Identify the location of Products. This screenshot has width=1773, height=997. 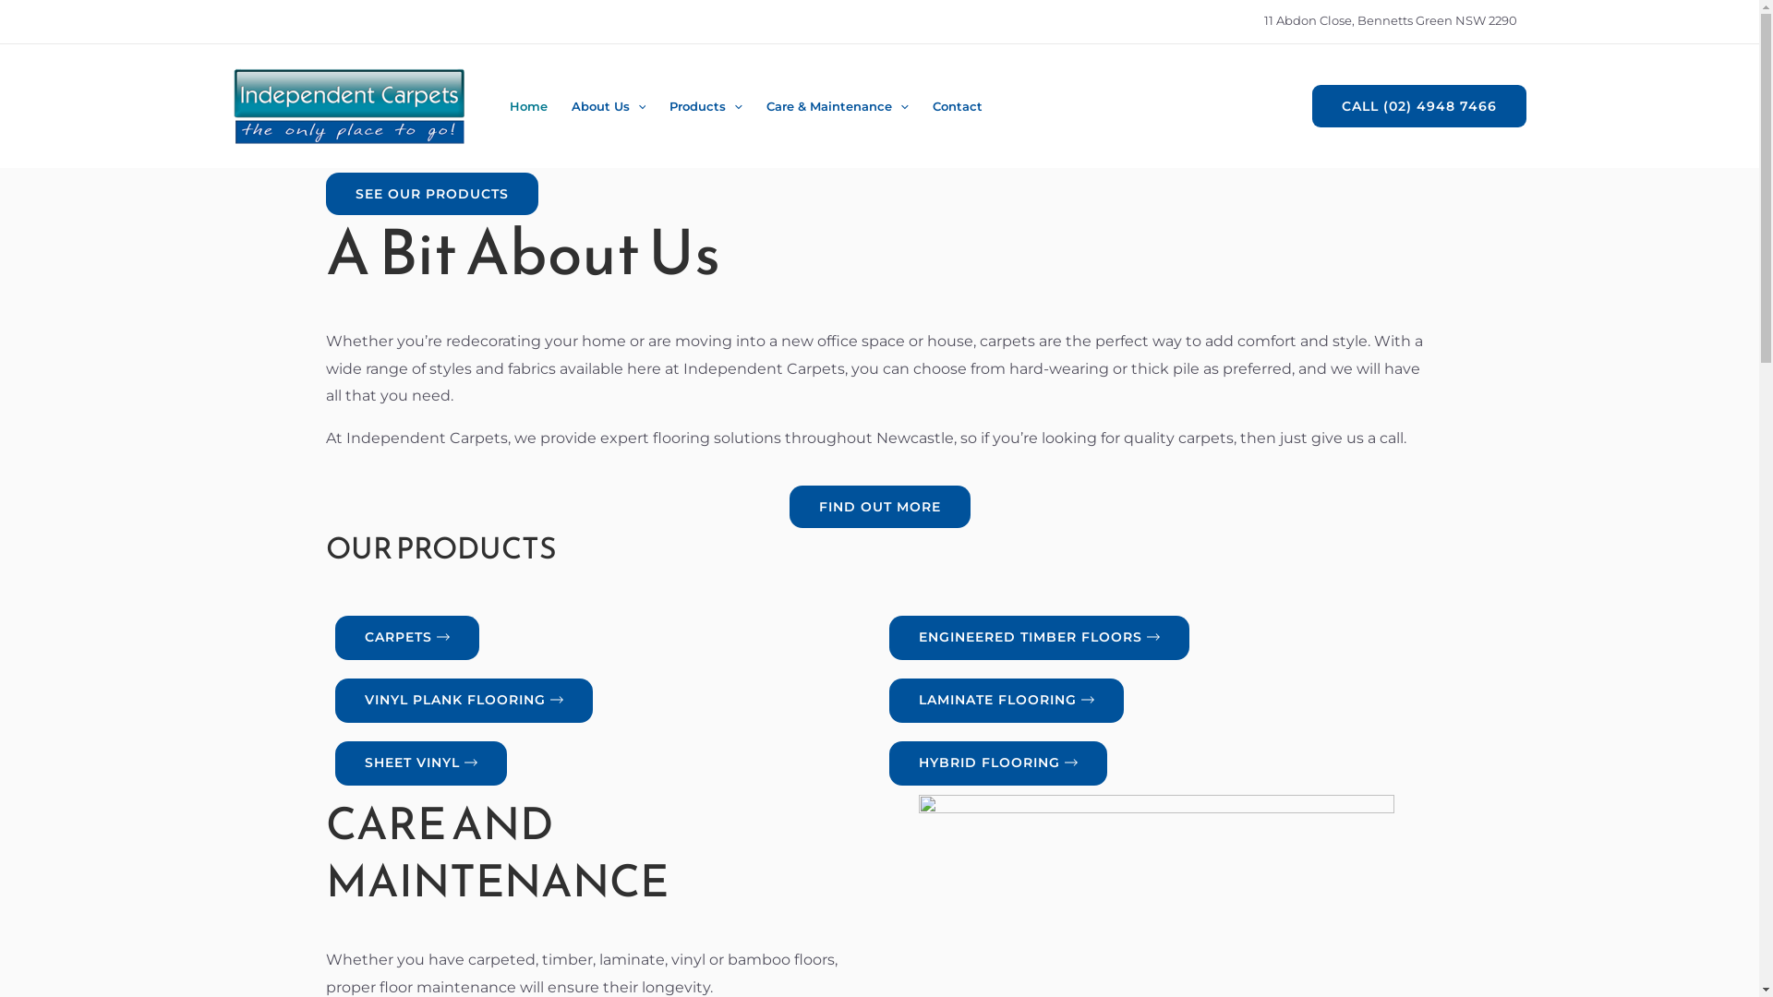
(706, 107).